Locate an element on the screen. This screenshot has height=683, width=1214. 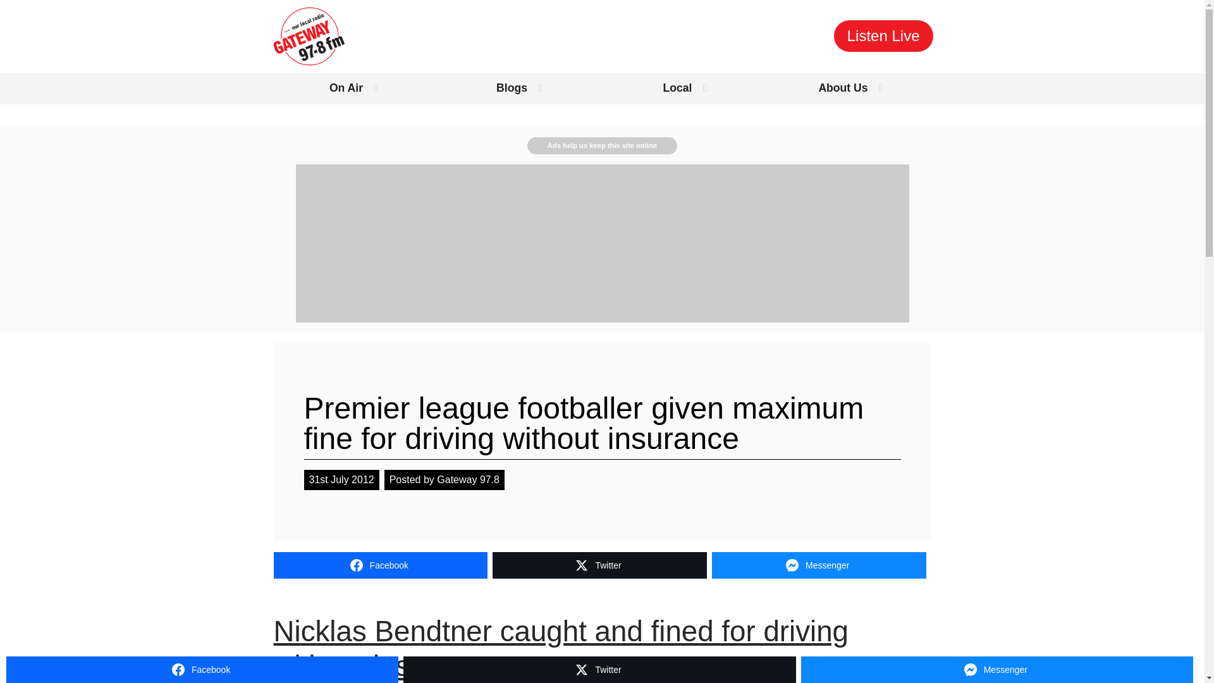
See all blog posts is located at coordinates (518, 89).